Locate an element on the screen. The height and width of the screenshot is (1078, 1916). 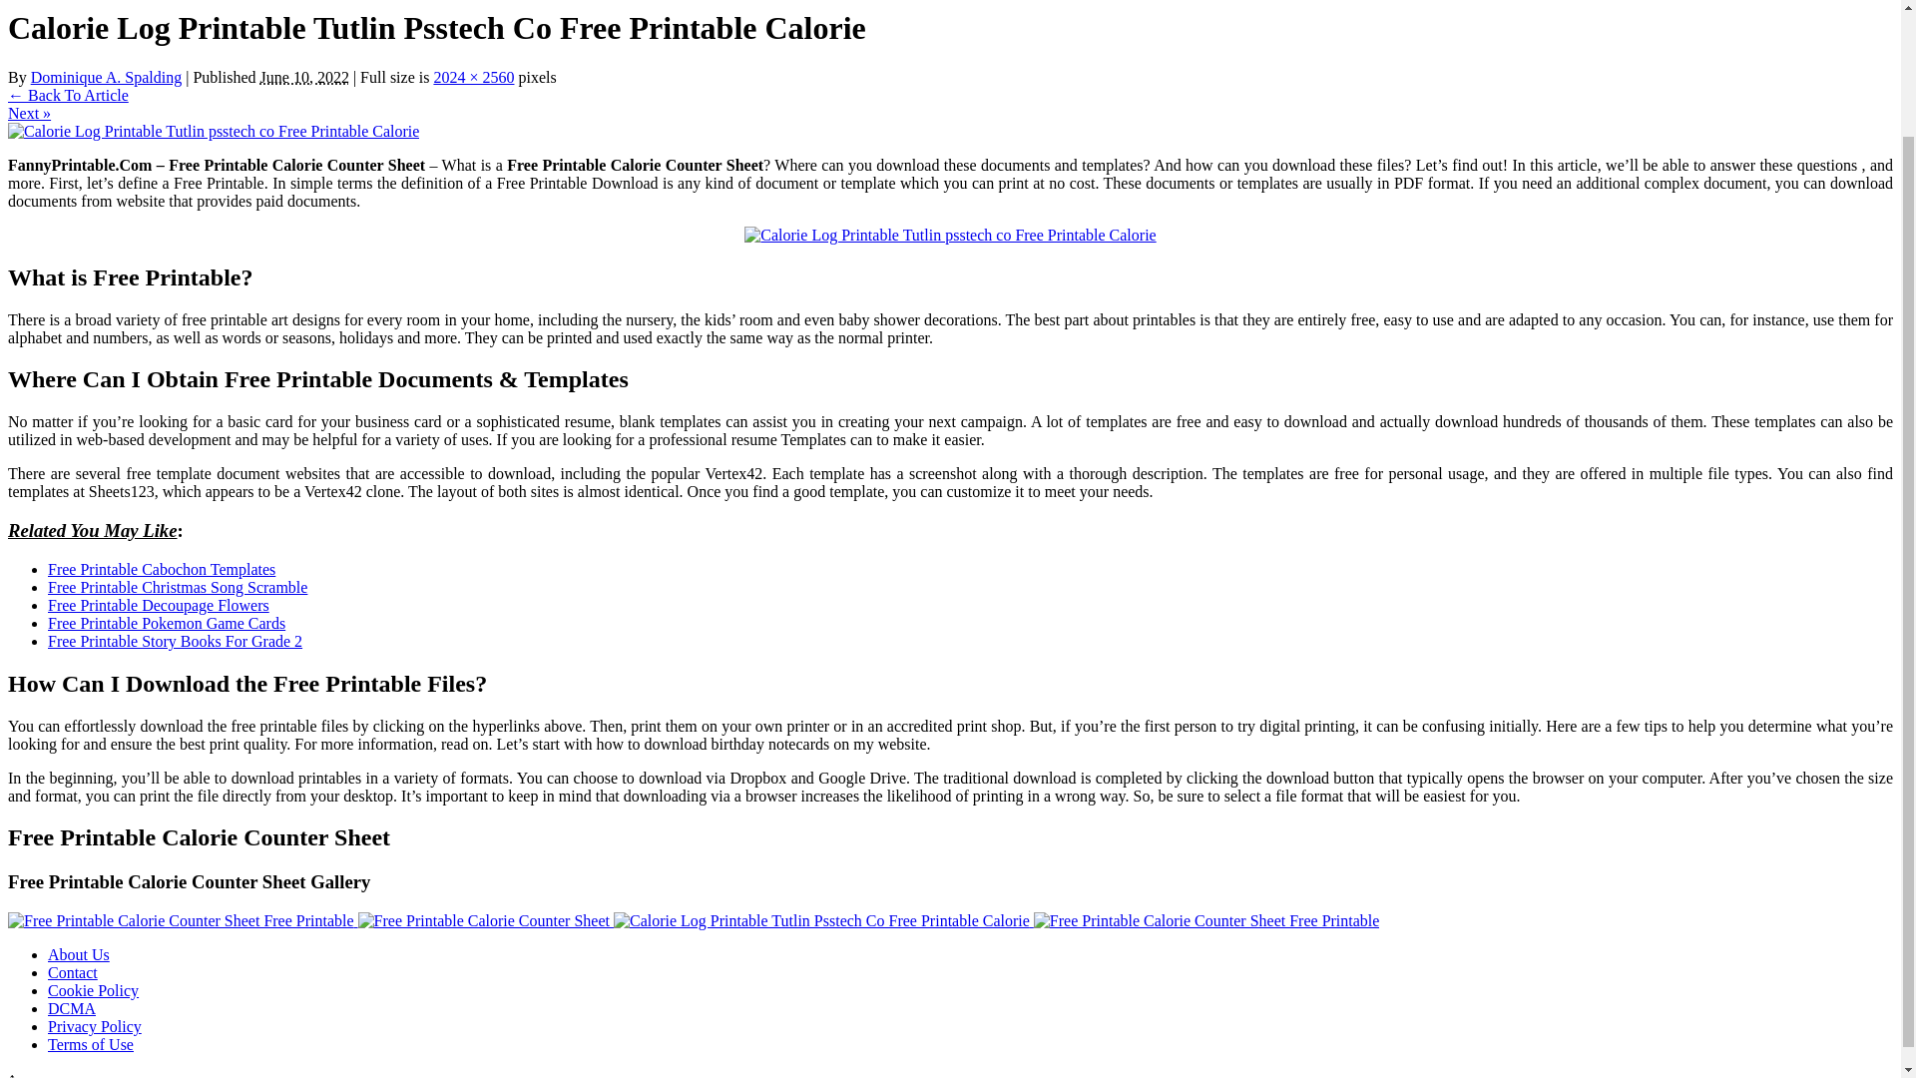
Link to full-size image is located at coordinates (473, 78).